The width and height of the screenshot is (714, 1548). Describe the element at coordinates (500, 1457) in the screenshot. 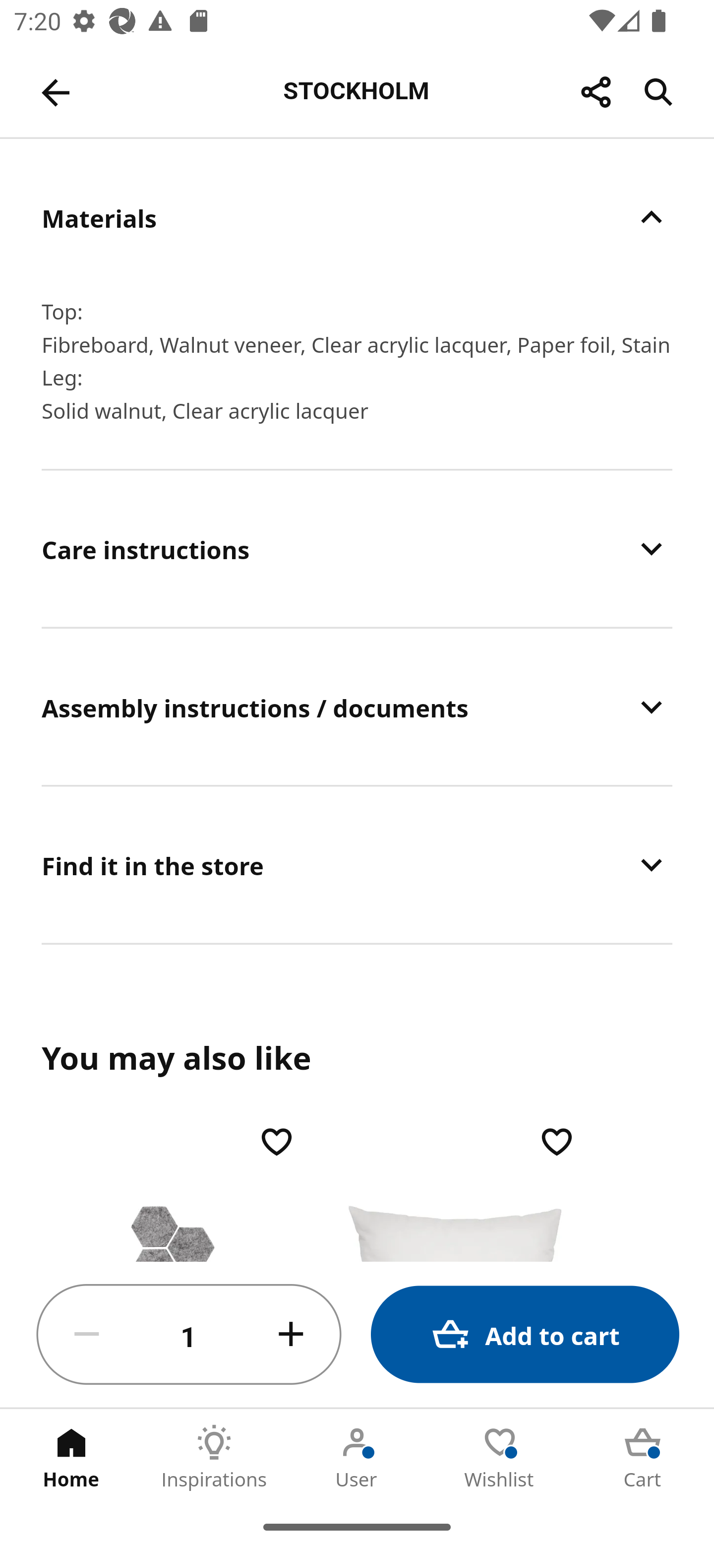

I see `Wishlist
Tab 4 of 5` at that location.